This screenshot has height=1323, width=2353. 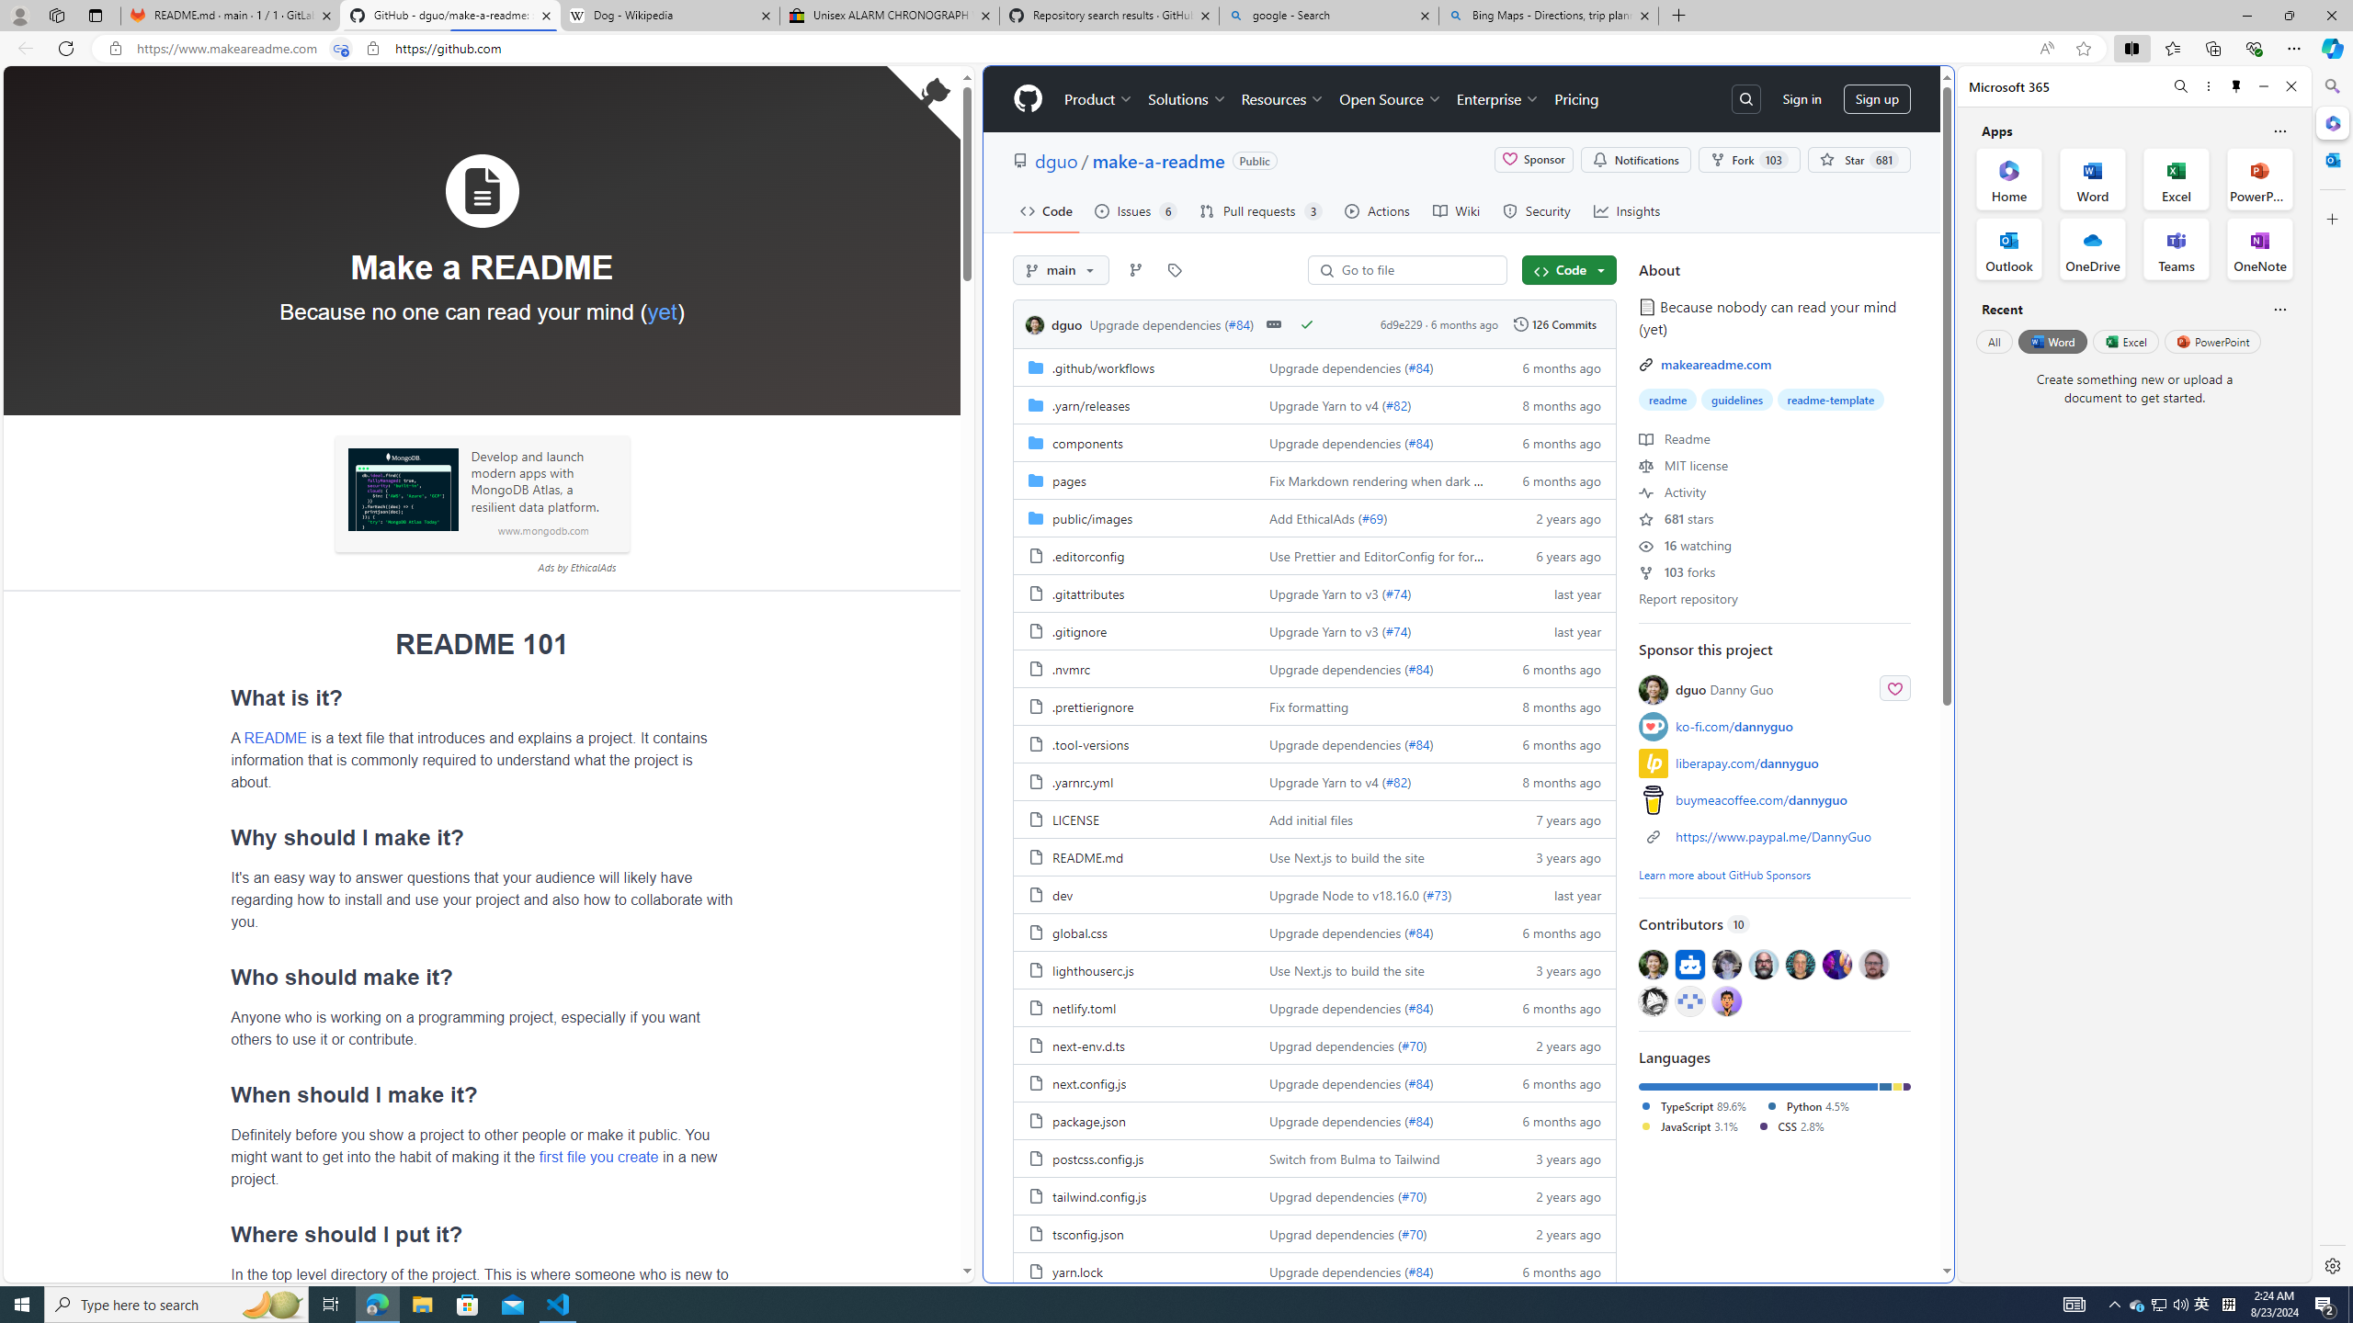 I want to click on LICENSE, (File), so click(x=1134, y=819).